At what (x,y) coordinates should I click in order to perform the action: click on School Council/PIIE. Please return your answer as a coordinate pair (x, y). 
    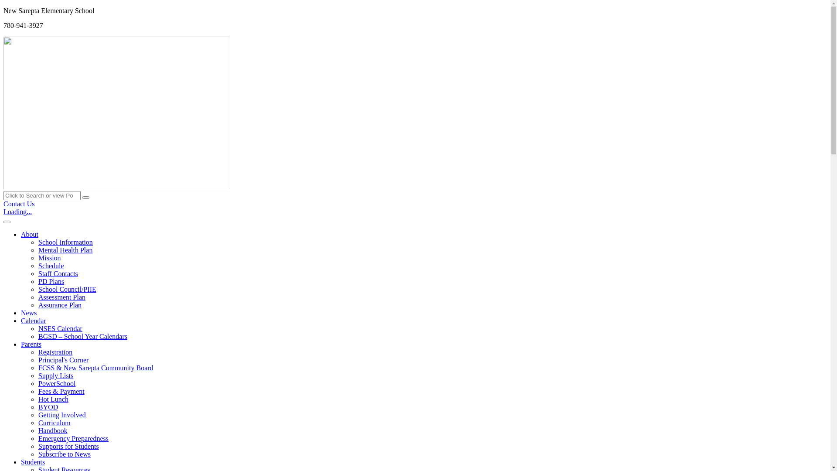
    Looking at the image, I should click on (67, 290).